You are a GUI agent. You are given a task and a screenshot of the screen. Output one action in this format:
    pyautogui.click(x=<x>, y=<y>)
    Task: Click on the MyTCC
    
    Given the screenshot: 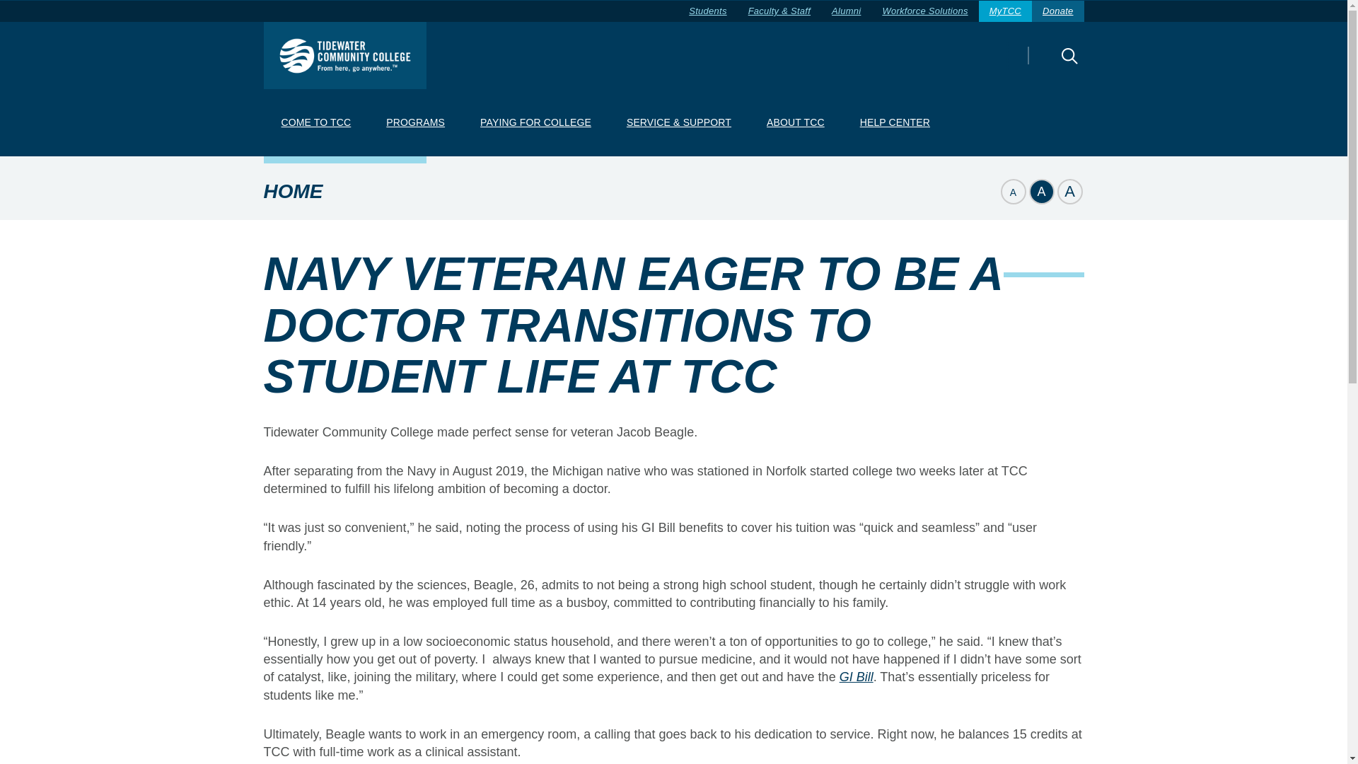 What is the action you would take?
    pyautogui.click(x=1006, y=11)
    